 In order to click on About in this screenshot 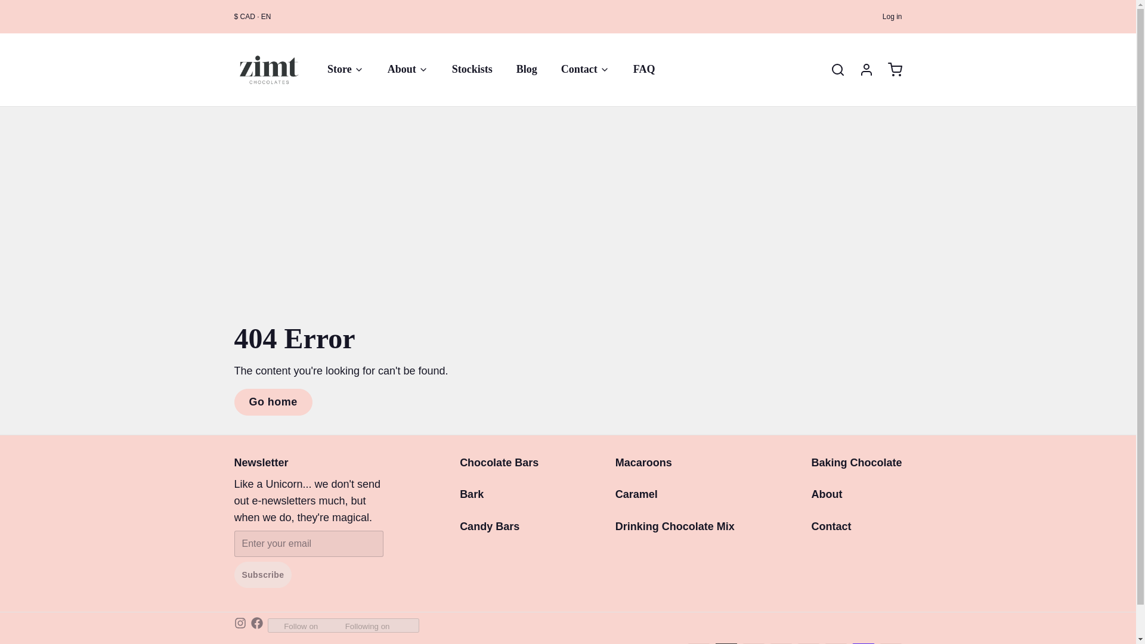, I will do `click(407, 69)`.